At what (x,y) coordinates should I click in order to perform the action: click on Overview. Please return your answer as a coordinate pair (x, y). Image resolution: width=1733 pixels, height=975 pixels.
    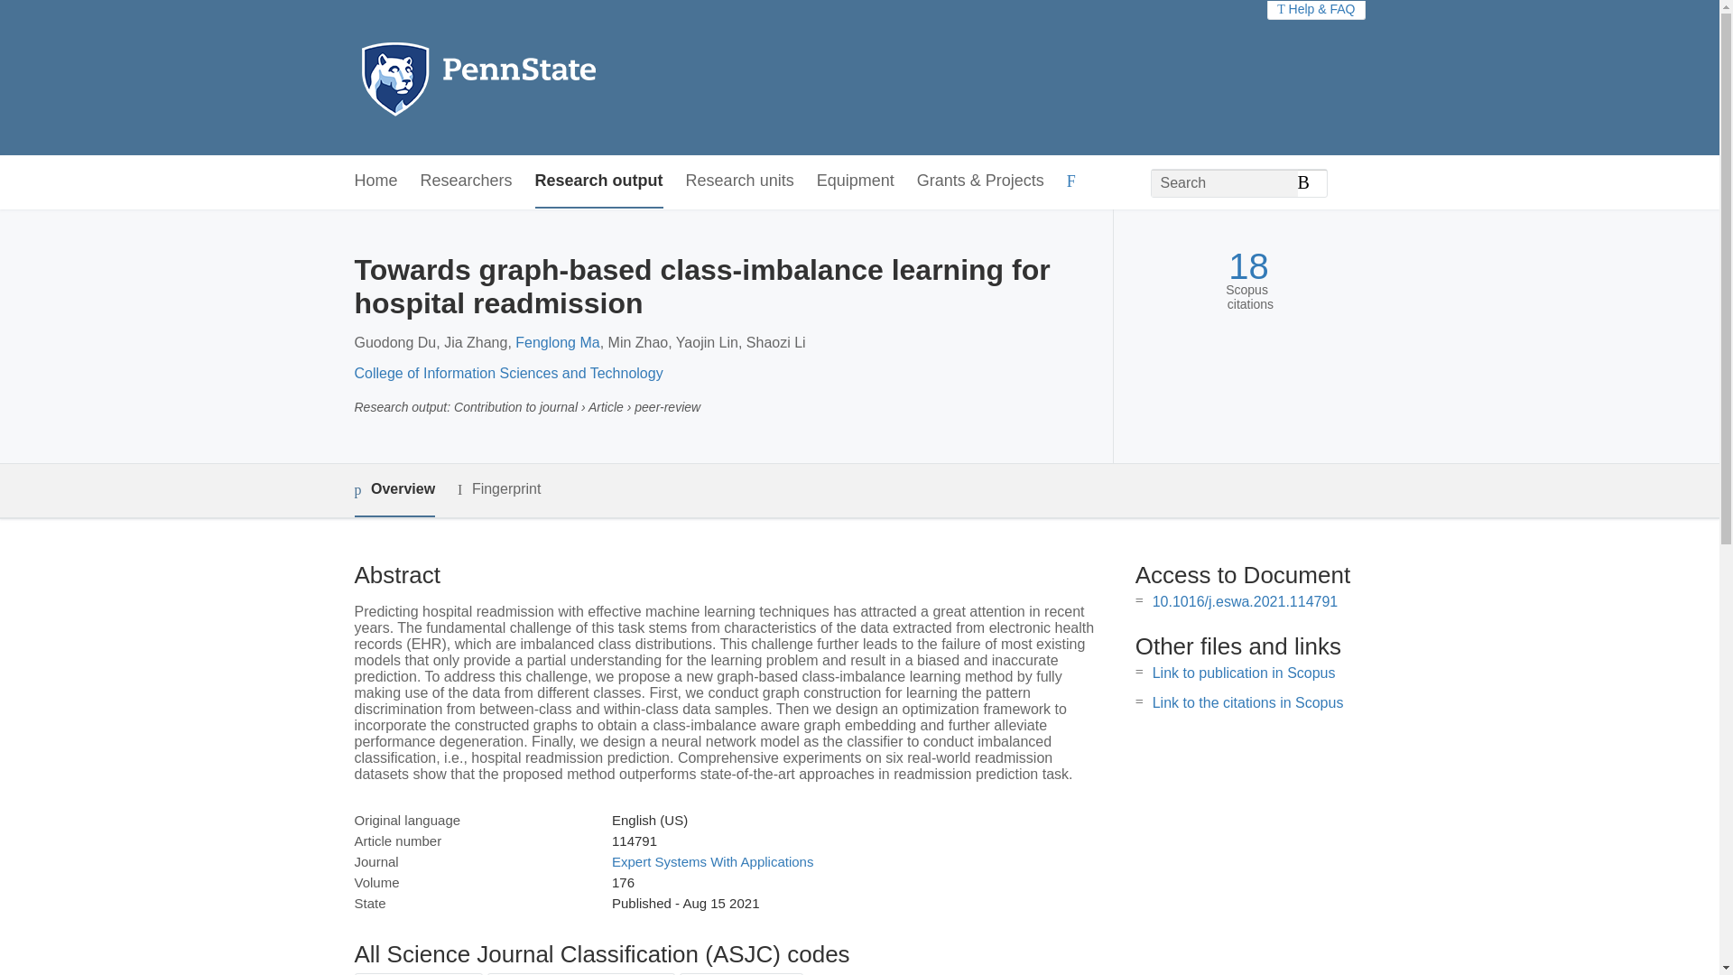
    Looking at the image, I should click on (394, 491).